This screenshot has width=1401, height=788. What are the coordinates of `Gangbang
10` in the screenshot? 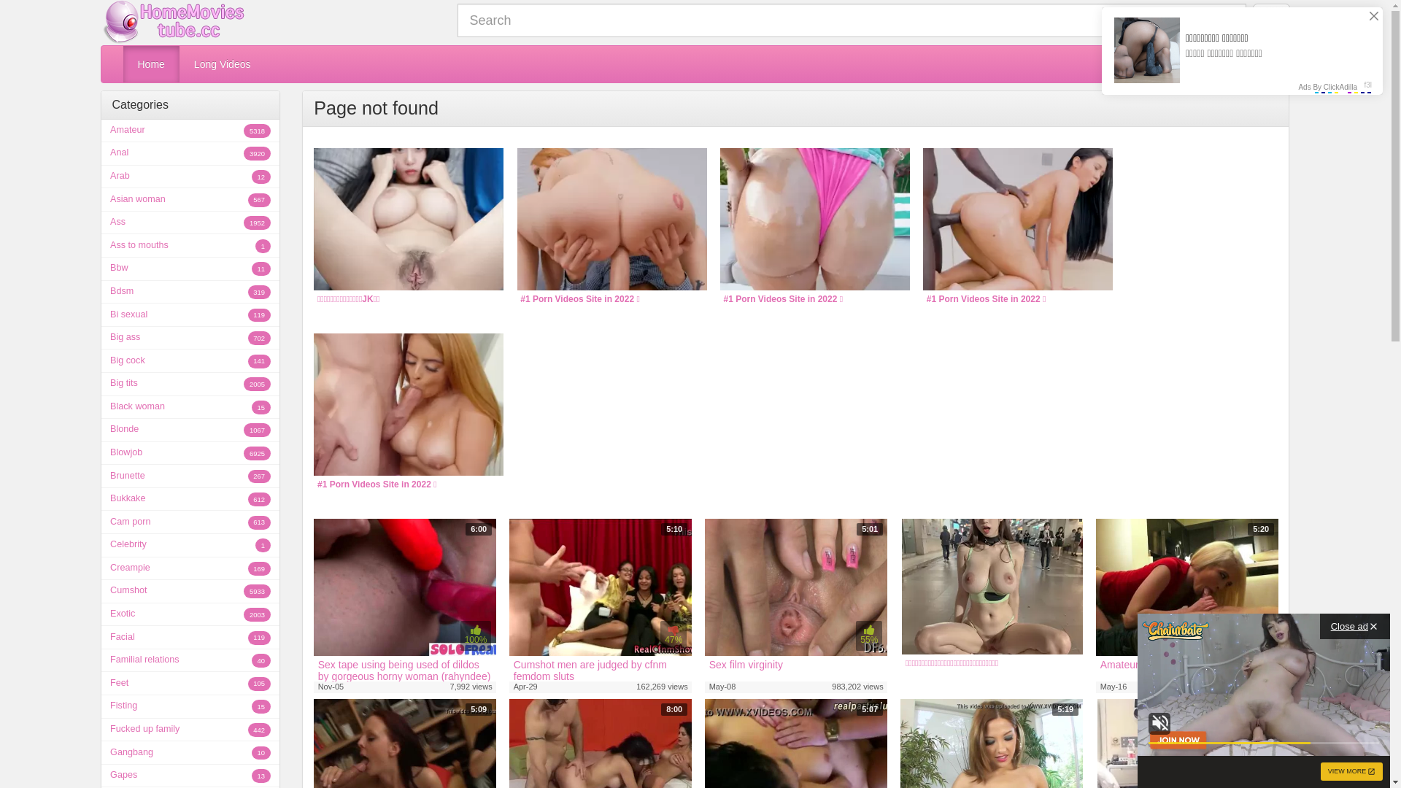 It's located at (190, 753).